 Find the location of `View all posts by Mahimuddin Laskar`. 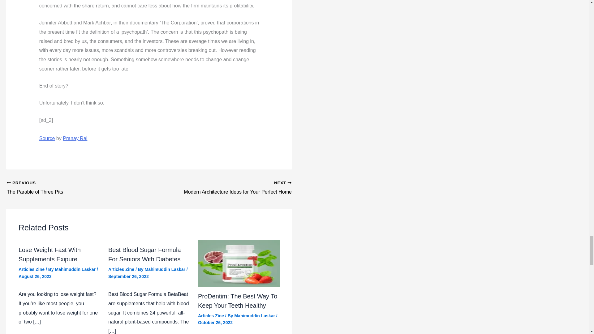

View all posts by Mahimuddin Laskar is located at coordinates (238, 301).